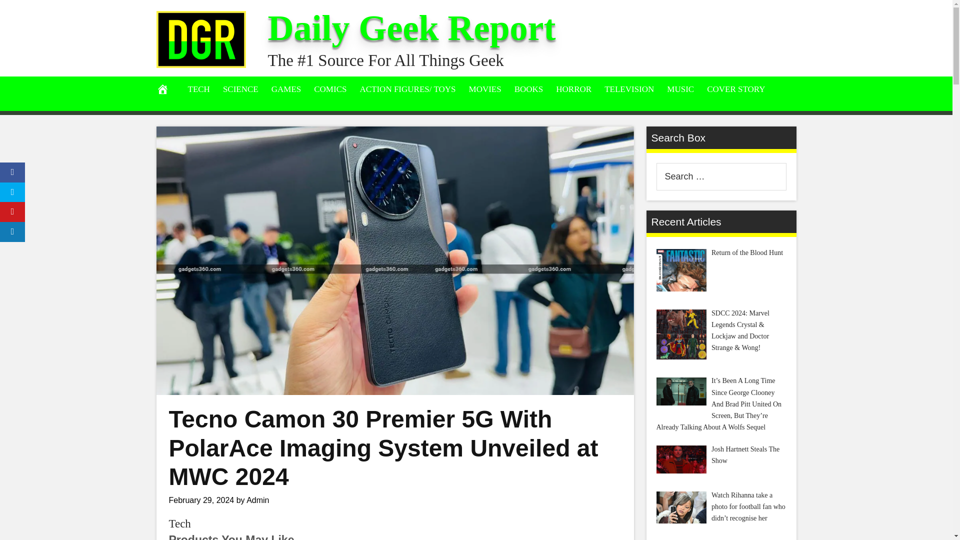 Image resolution: width=960 pixels, height=540 pixels. I want to click on TECH, so click(198, 89).